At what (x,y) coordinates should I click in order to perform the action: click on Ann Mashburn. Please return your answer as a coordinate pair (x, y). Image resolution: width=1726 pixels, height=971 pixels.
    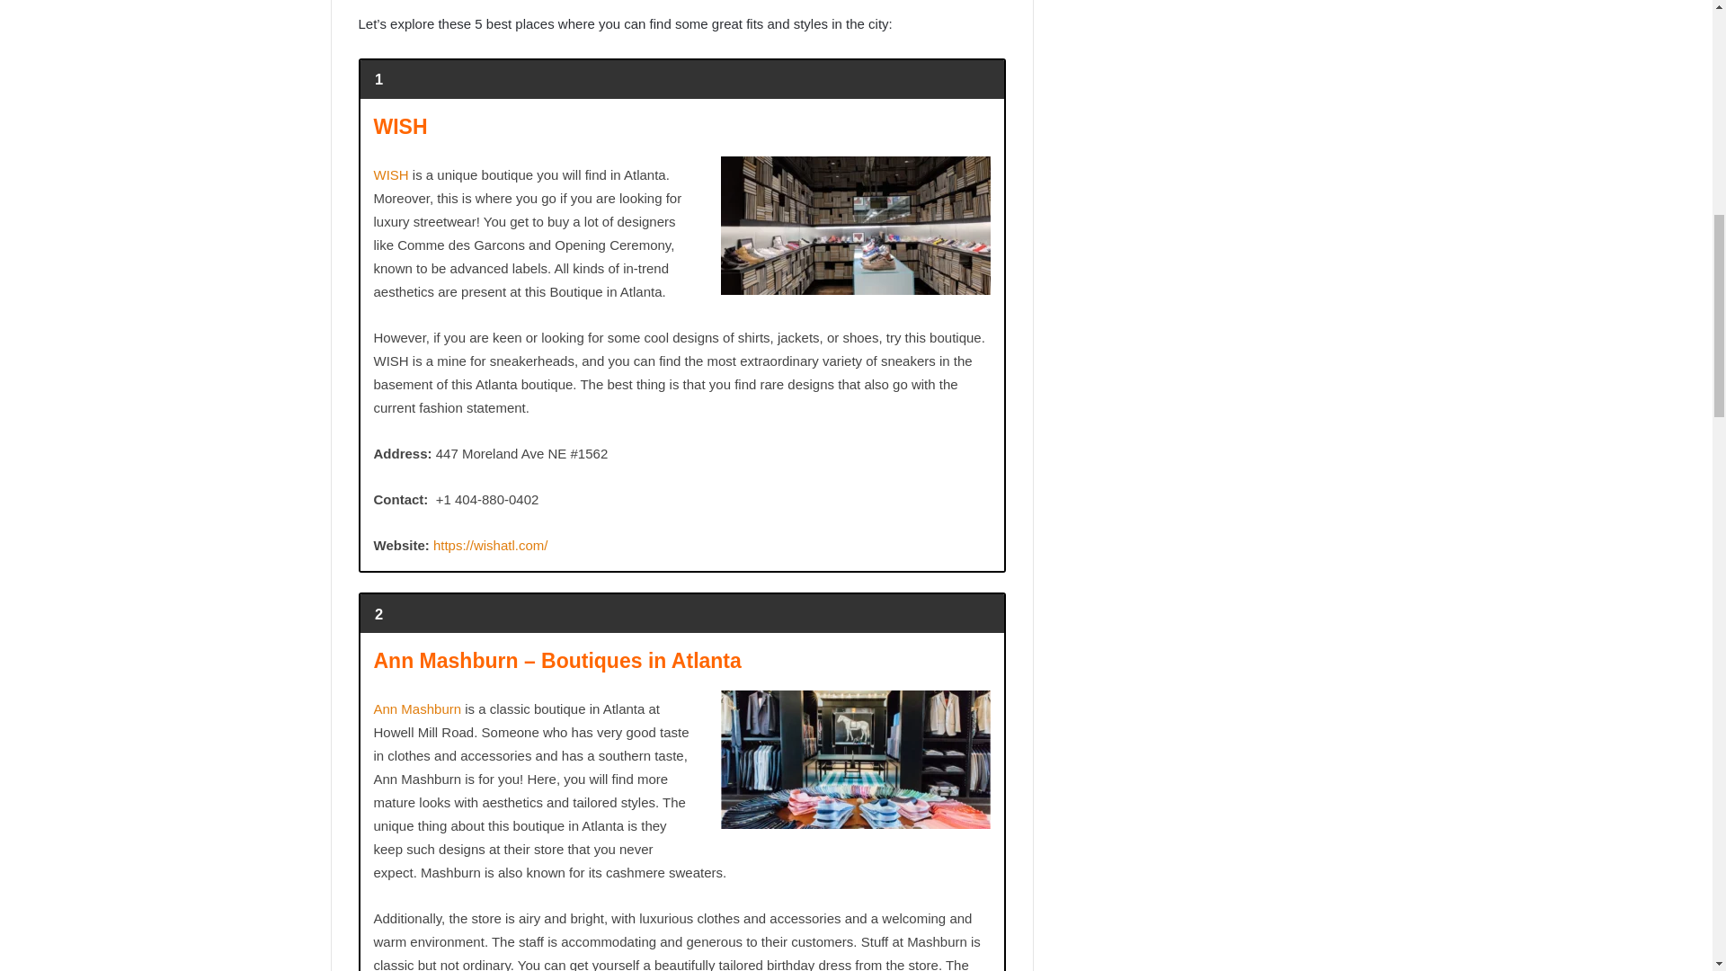
    Looking at the image, I should click on (418, 708).